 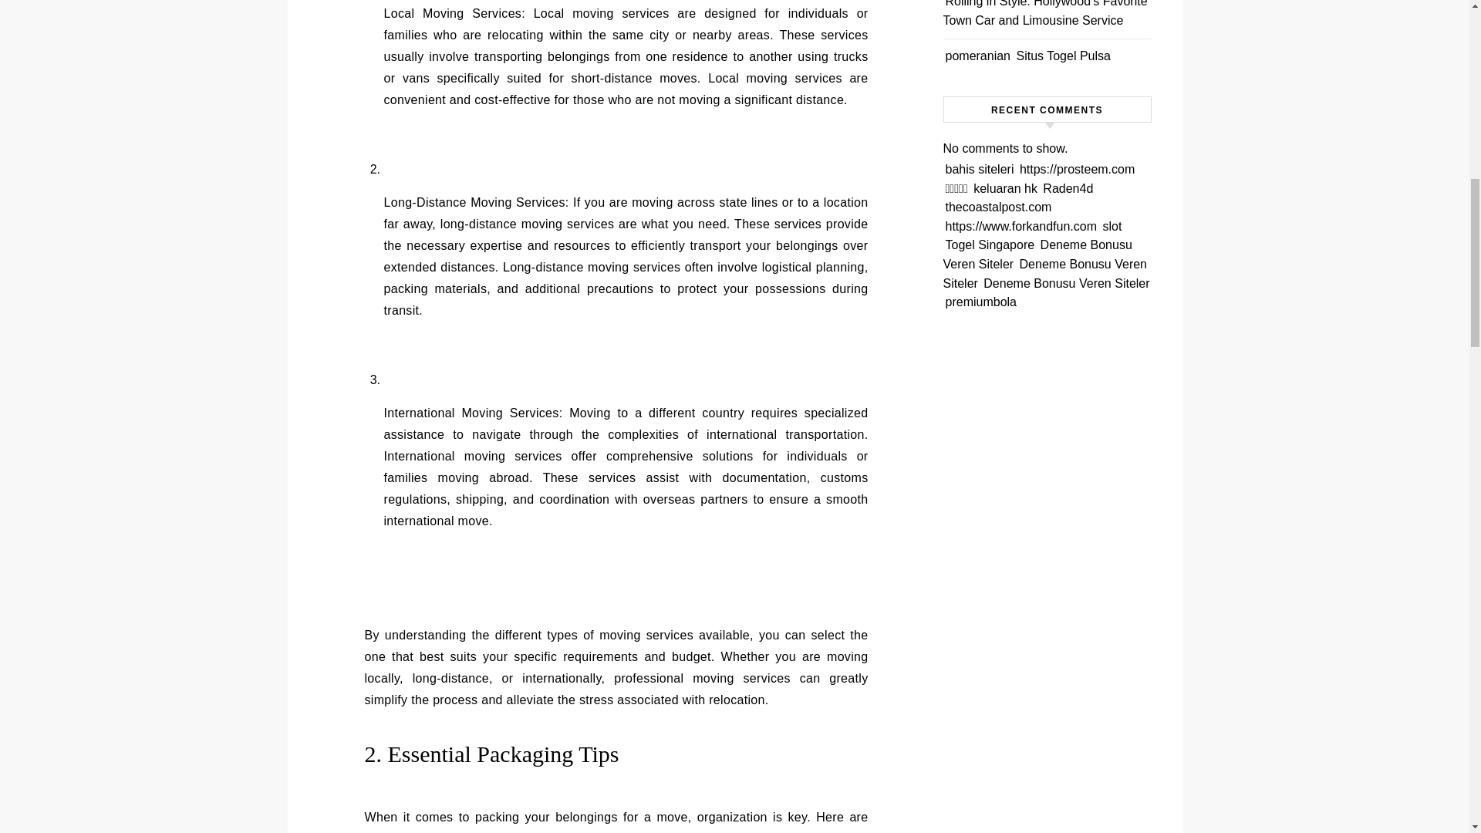 What do you see at coordinates (980, 168) in the screenshot?
I see `bahis siteleri` at bounding box center [980, 168].